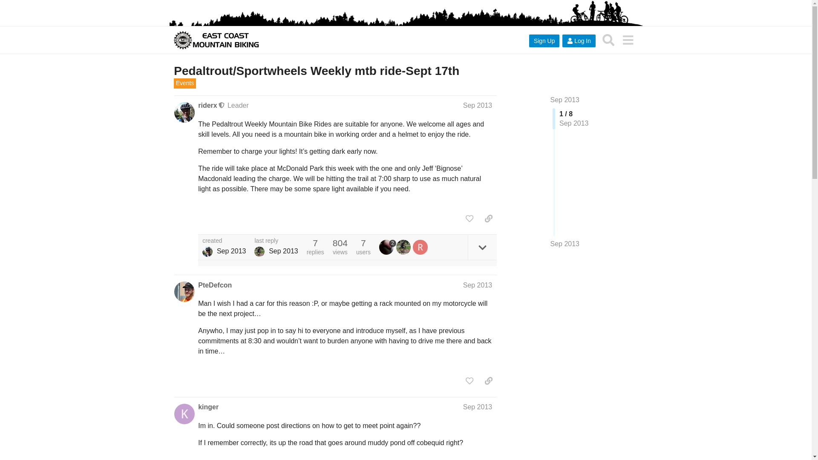  I want to click on Events calendar link: Events Calendar, so click(185, 83).